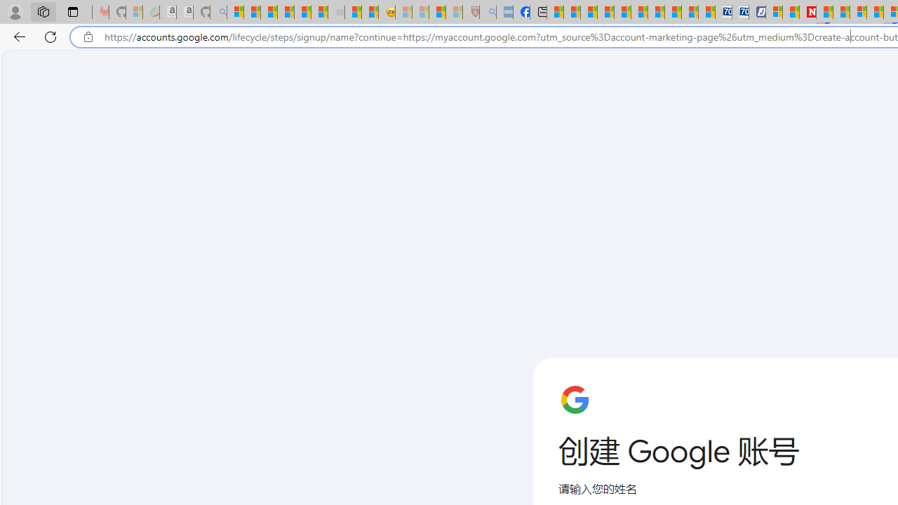  Describe the element at coordinates (724, 13) in the screenshot. I see `Cheap Car Rentals - Save70.com` at that location.